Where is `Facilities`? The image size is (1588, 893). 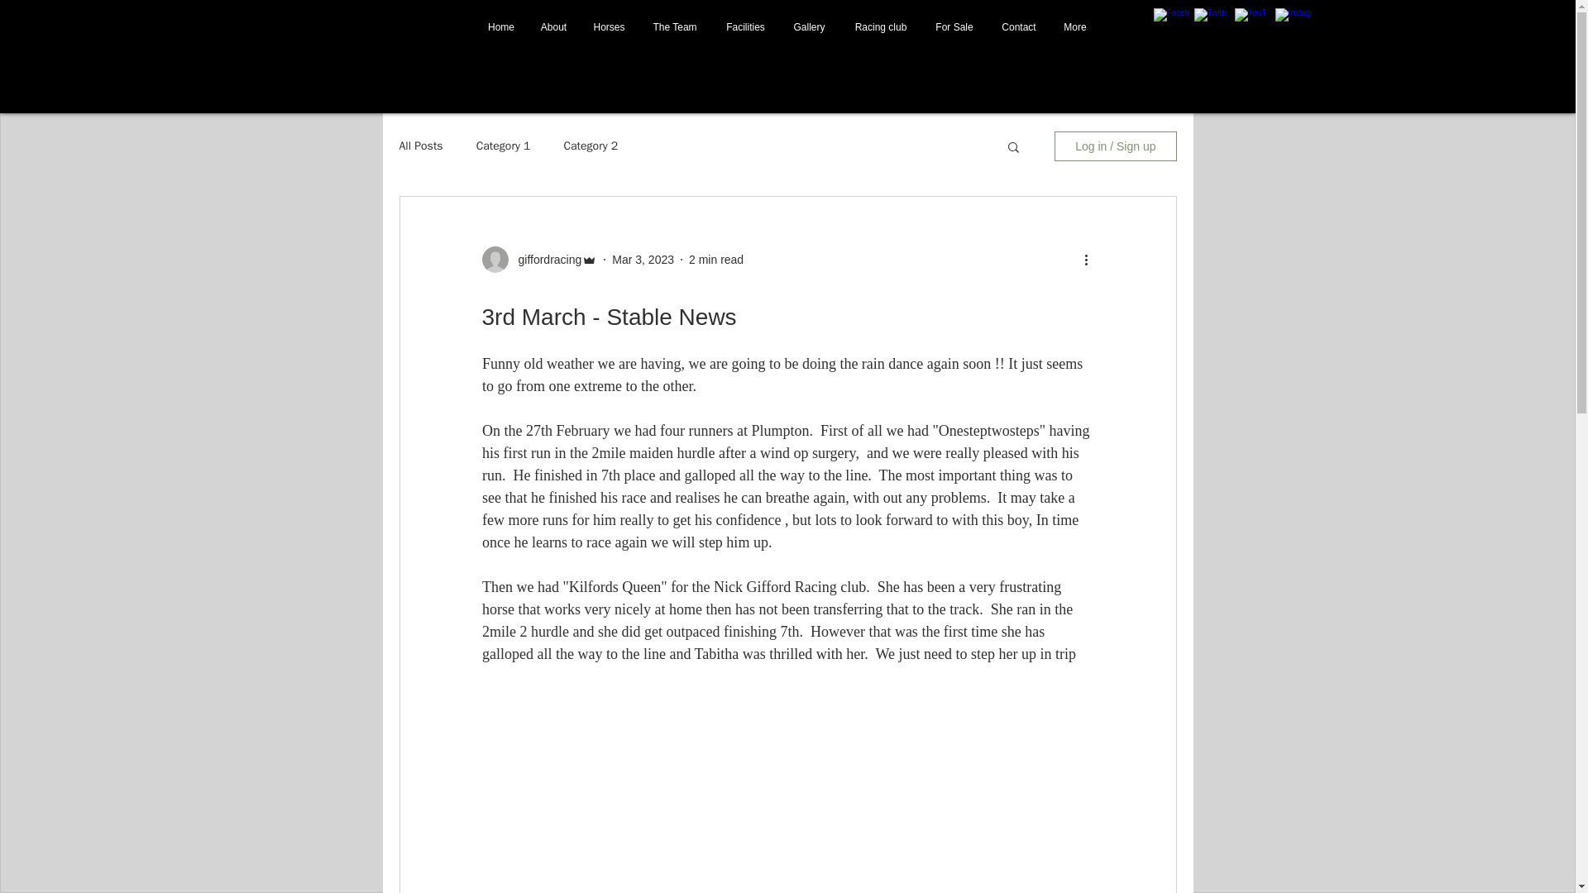
Facilities is located at coordinates (745, 26).